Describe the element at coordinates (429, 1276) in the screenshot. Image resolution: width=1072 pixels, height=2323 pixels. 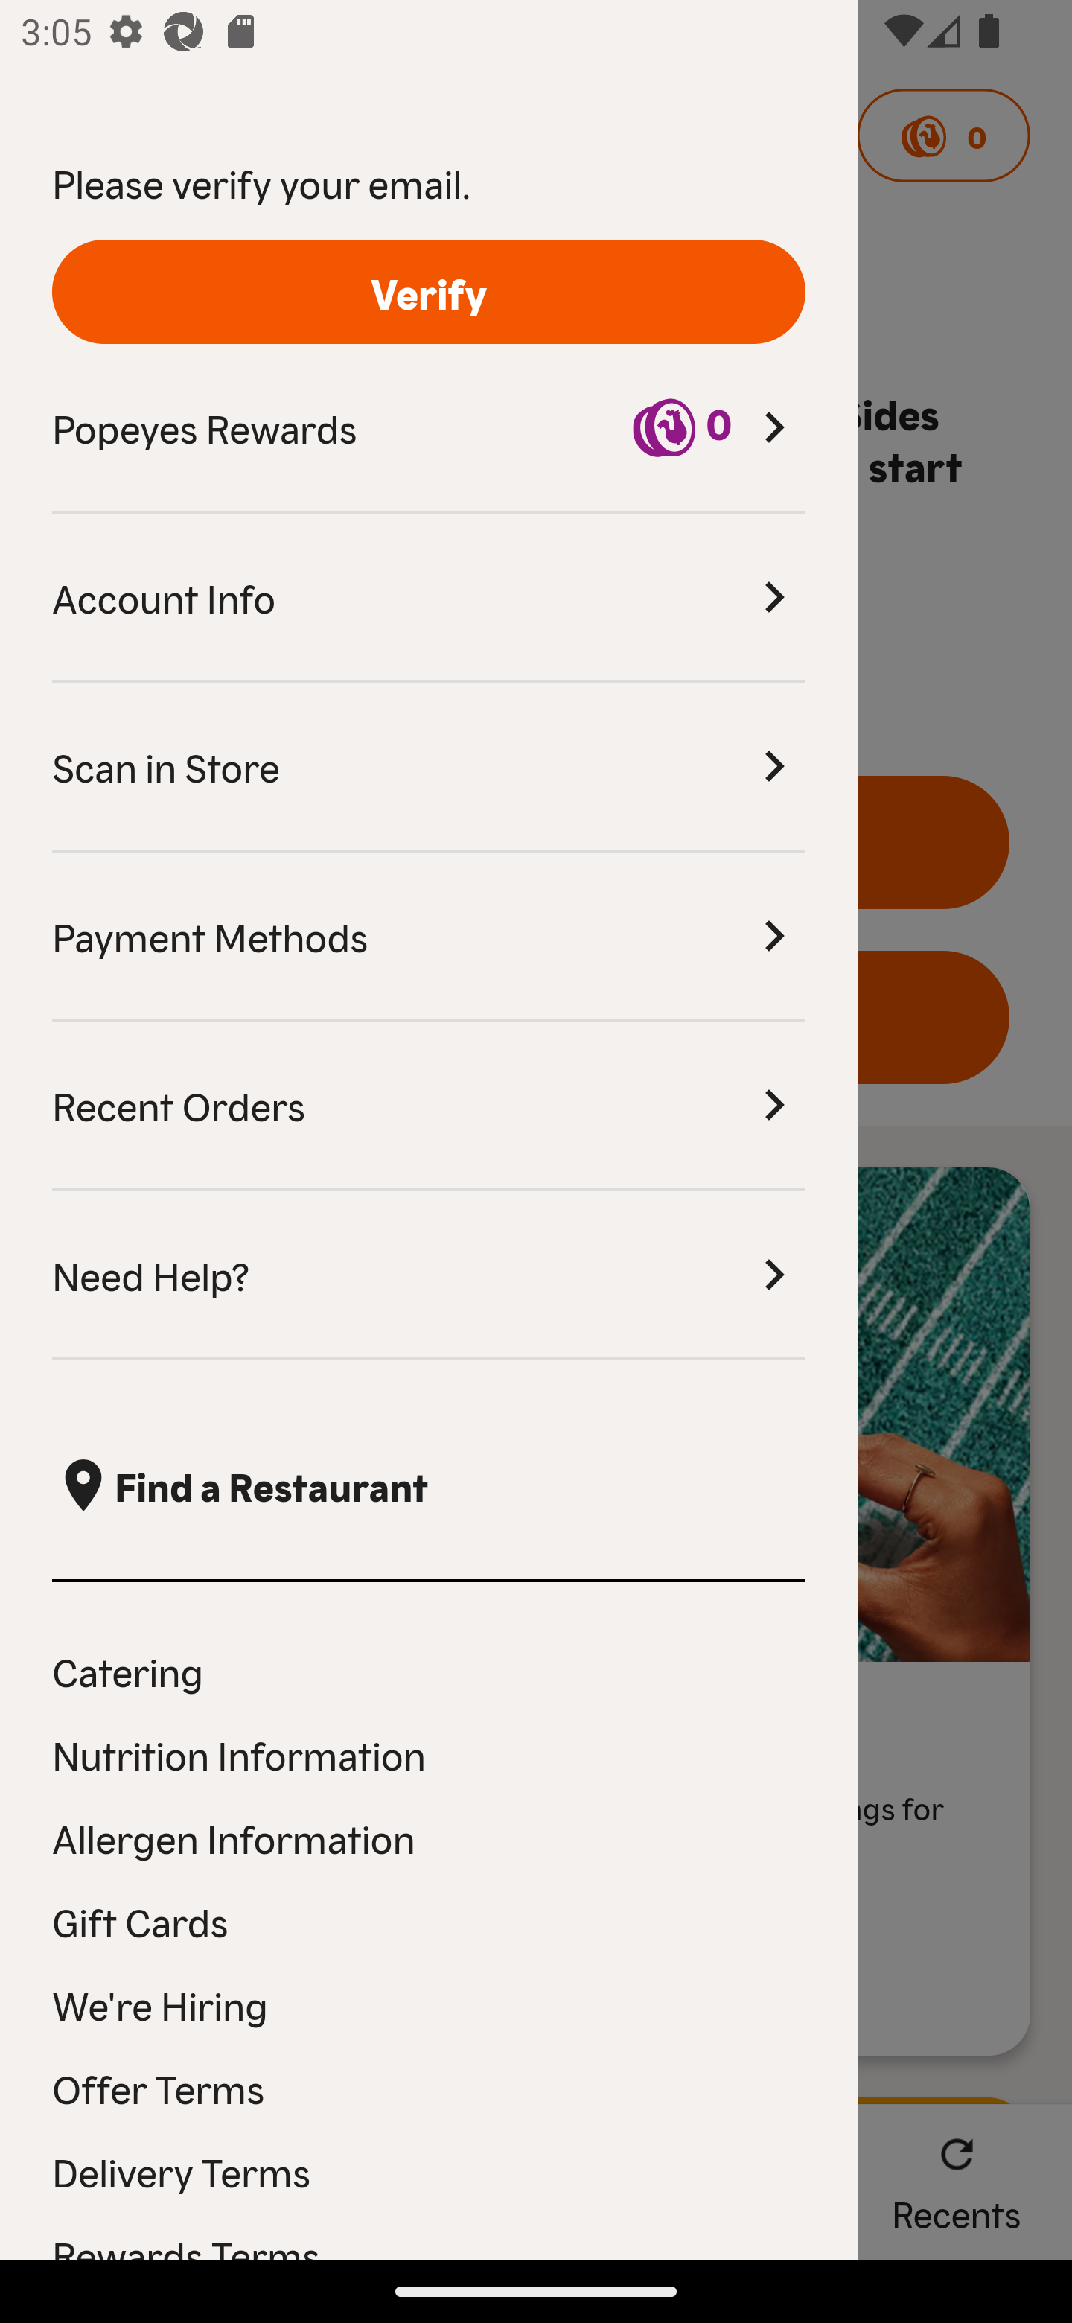
I see `Need Help? Need Help? ` at that location.